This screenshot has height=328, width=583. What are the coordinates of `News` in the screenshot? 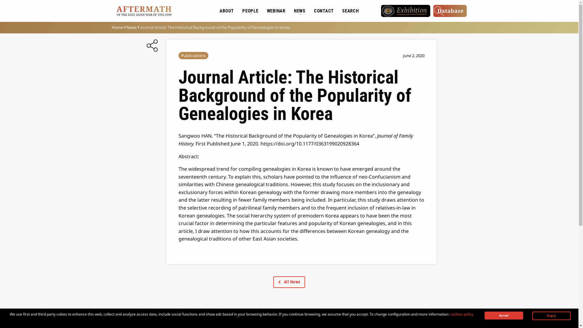 It's located at (132, 27).